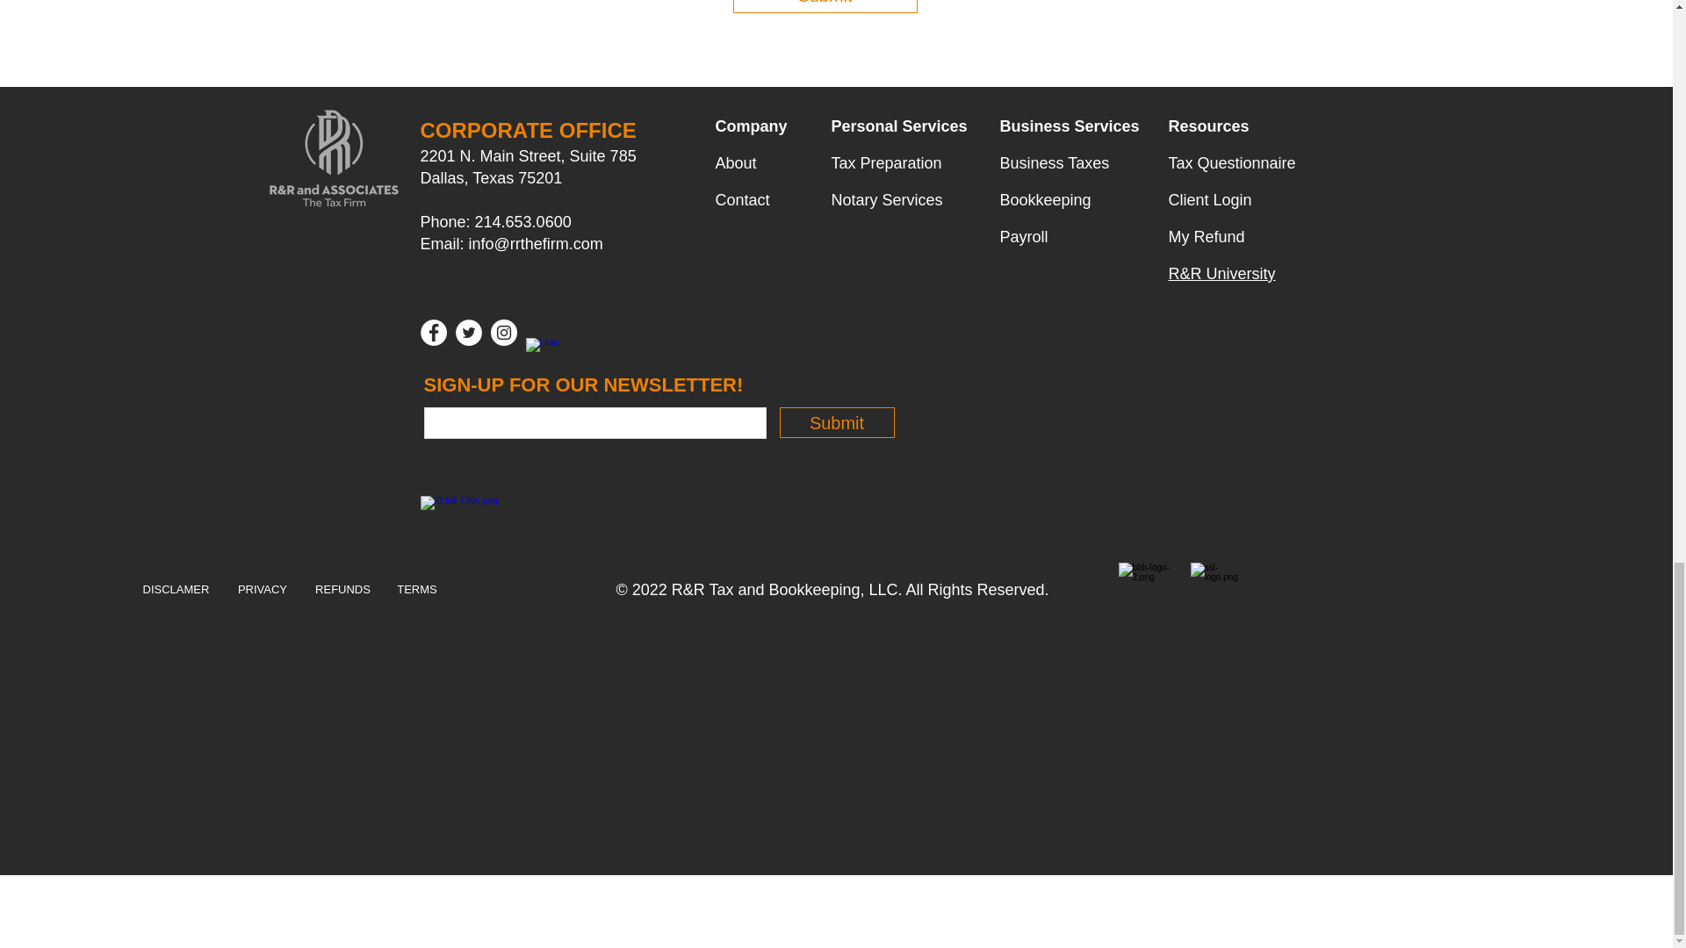 The image size is (1686, 948). Describe the element at coordinates (1231, 163) in the screenshot. I see `Tax Questionnaire` at that location.